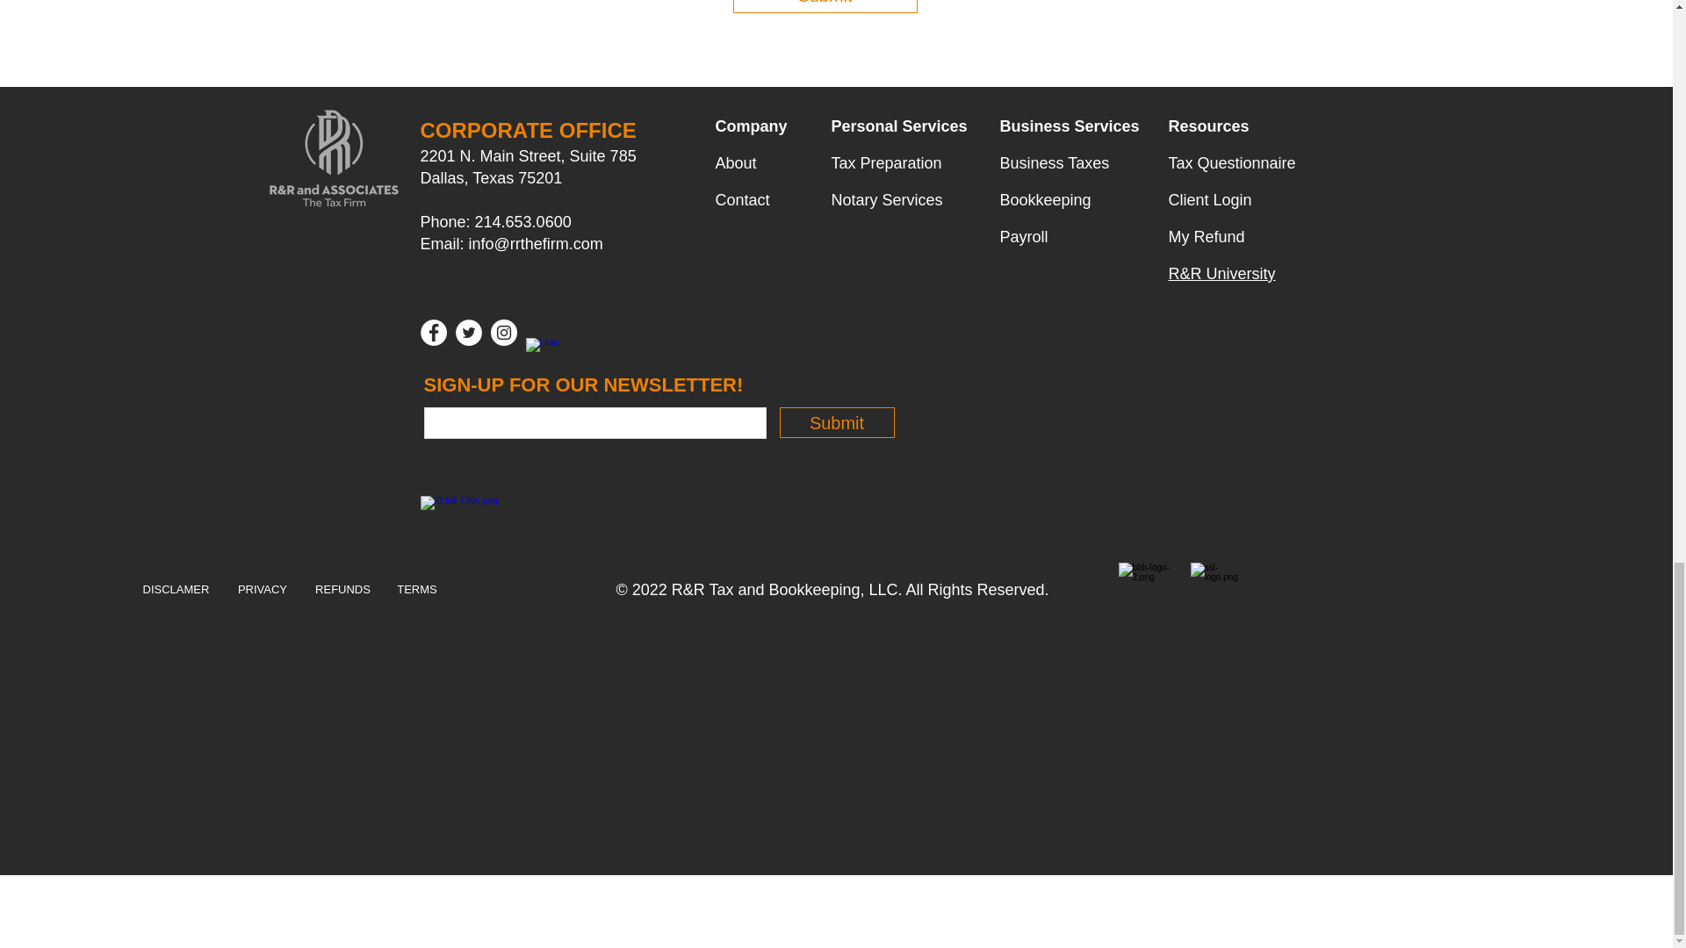 The image size is (1686, 948). Describe the element at coordinates (1231, 163) in the screenshot. I see `Tax Questionnaire` at that location.